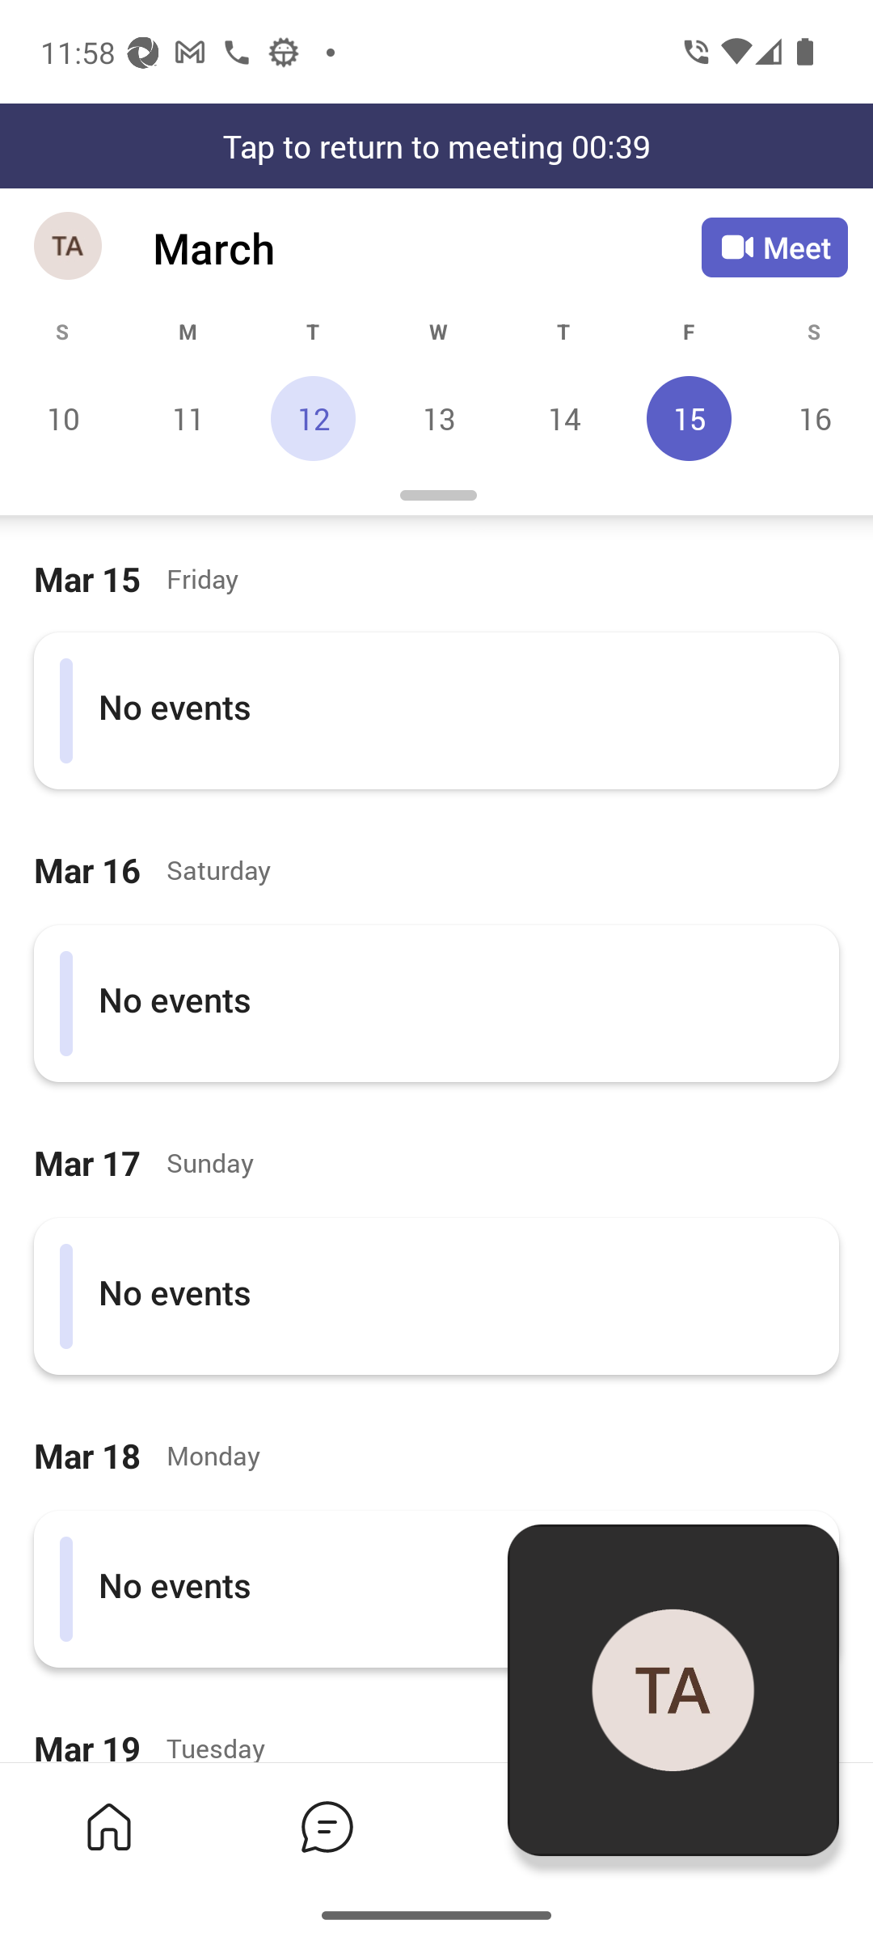  Describe the element at coordinates (327, 1826) in the screenshot. I see `Chat tab,2 of 4, not selected` at that location.